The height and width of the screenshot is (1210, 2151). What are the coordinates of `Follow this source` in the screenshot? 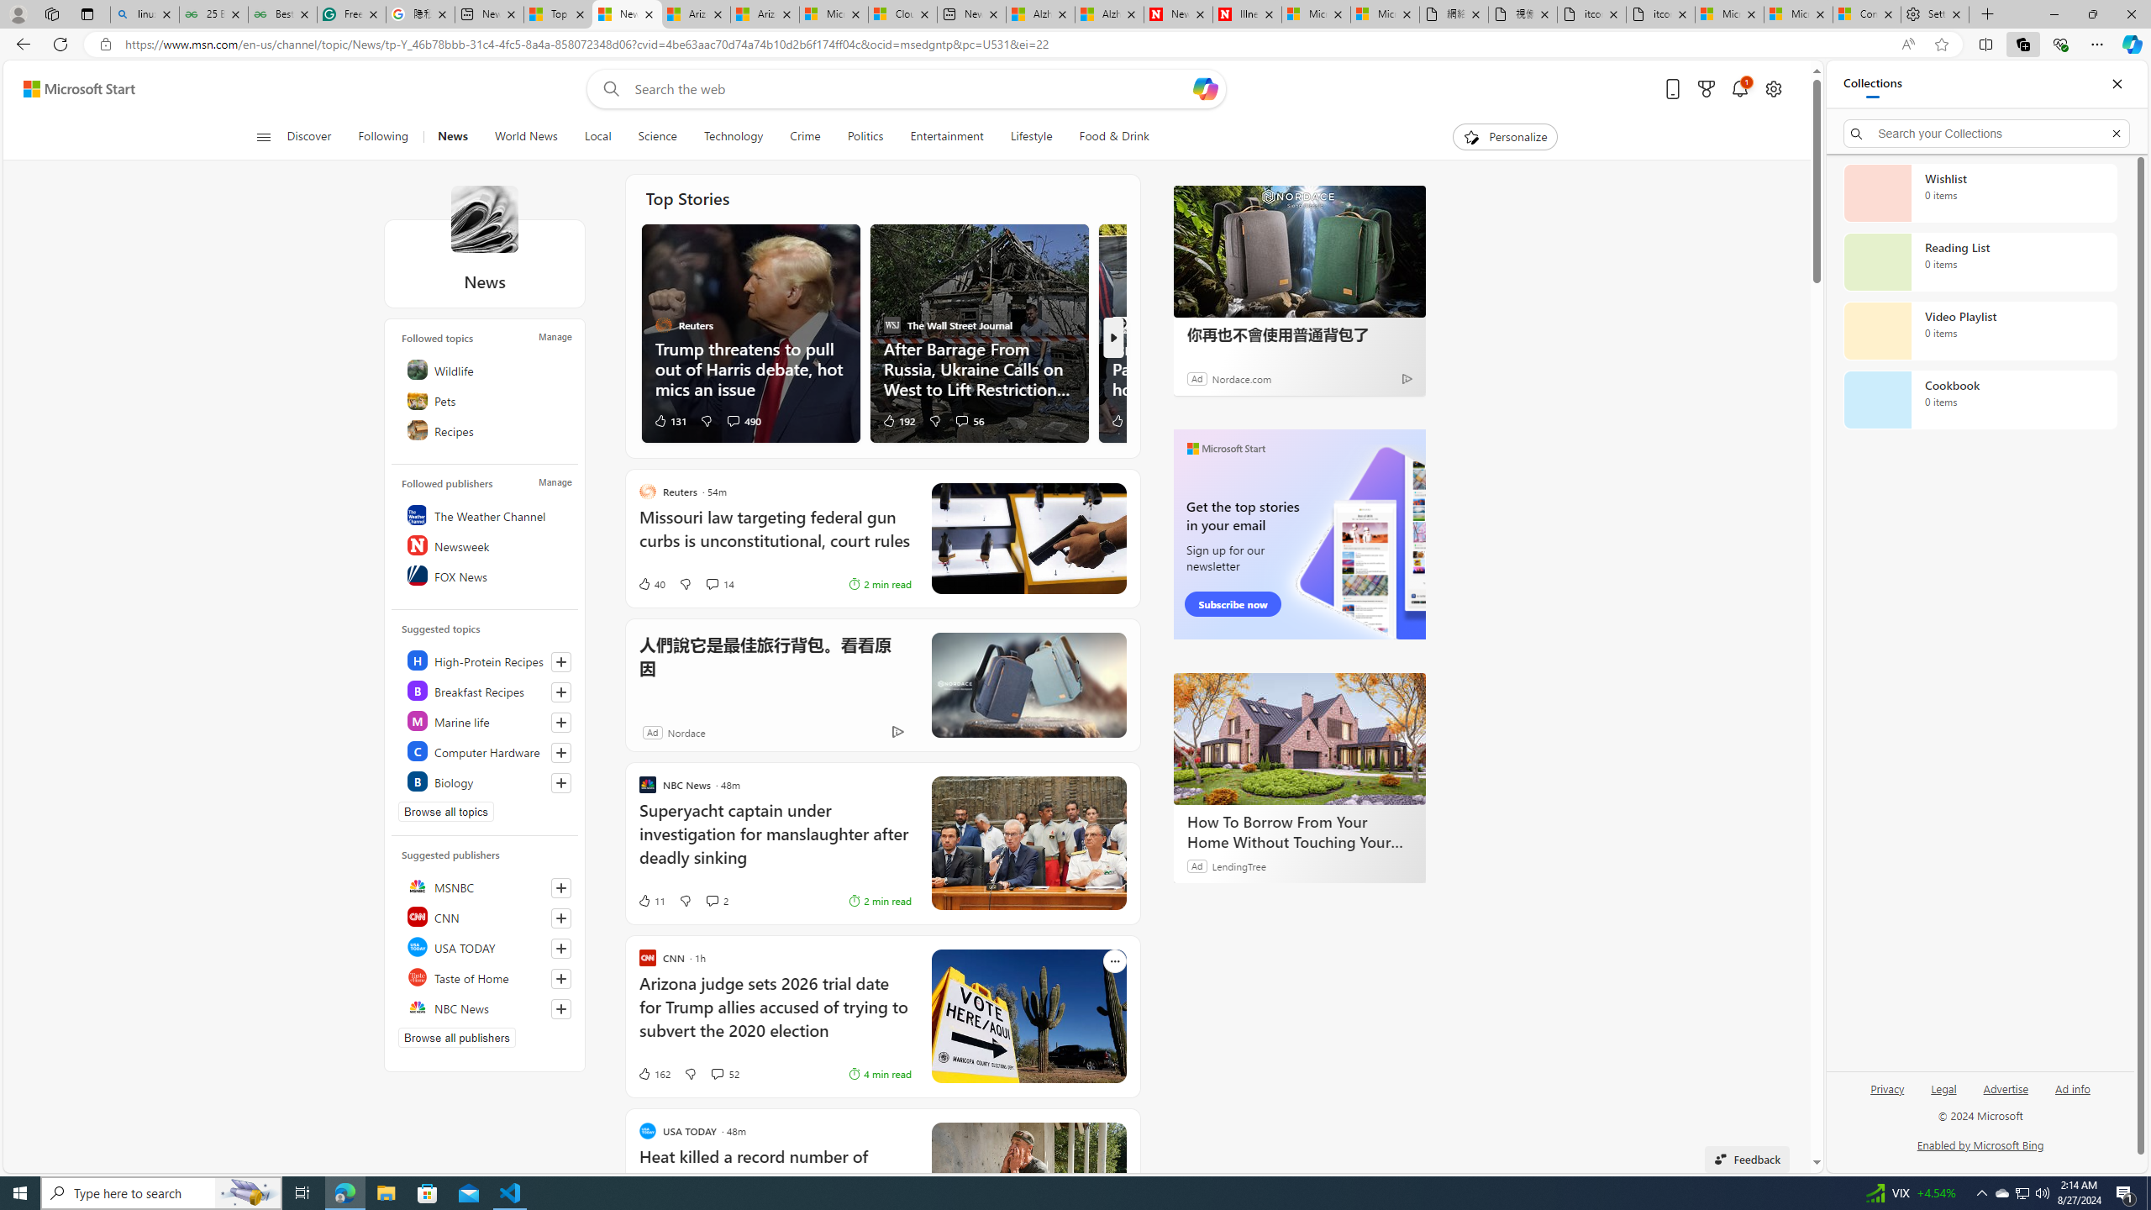 It's located at (561, 1008).